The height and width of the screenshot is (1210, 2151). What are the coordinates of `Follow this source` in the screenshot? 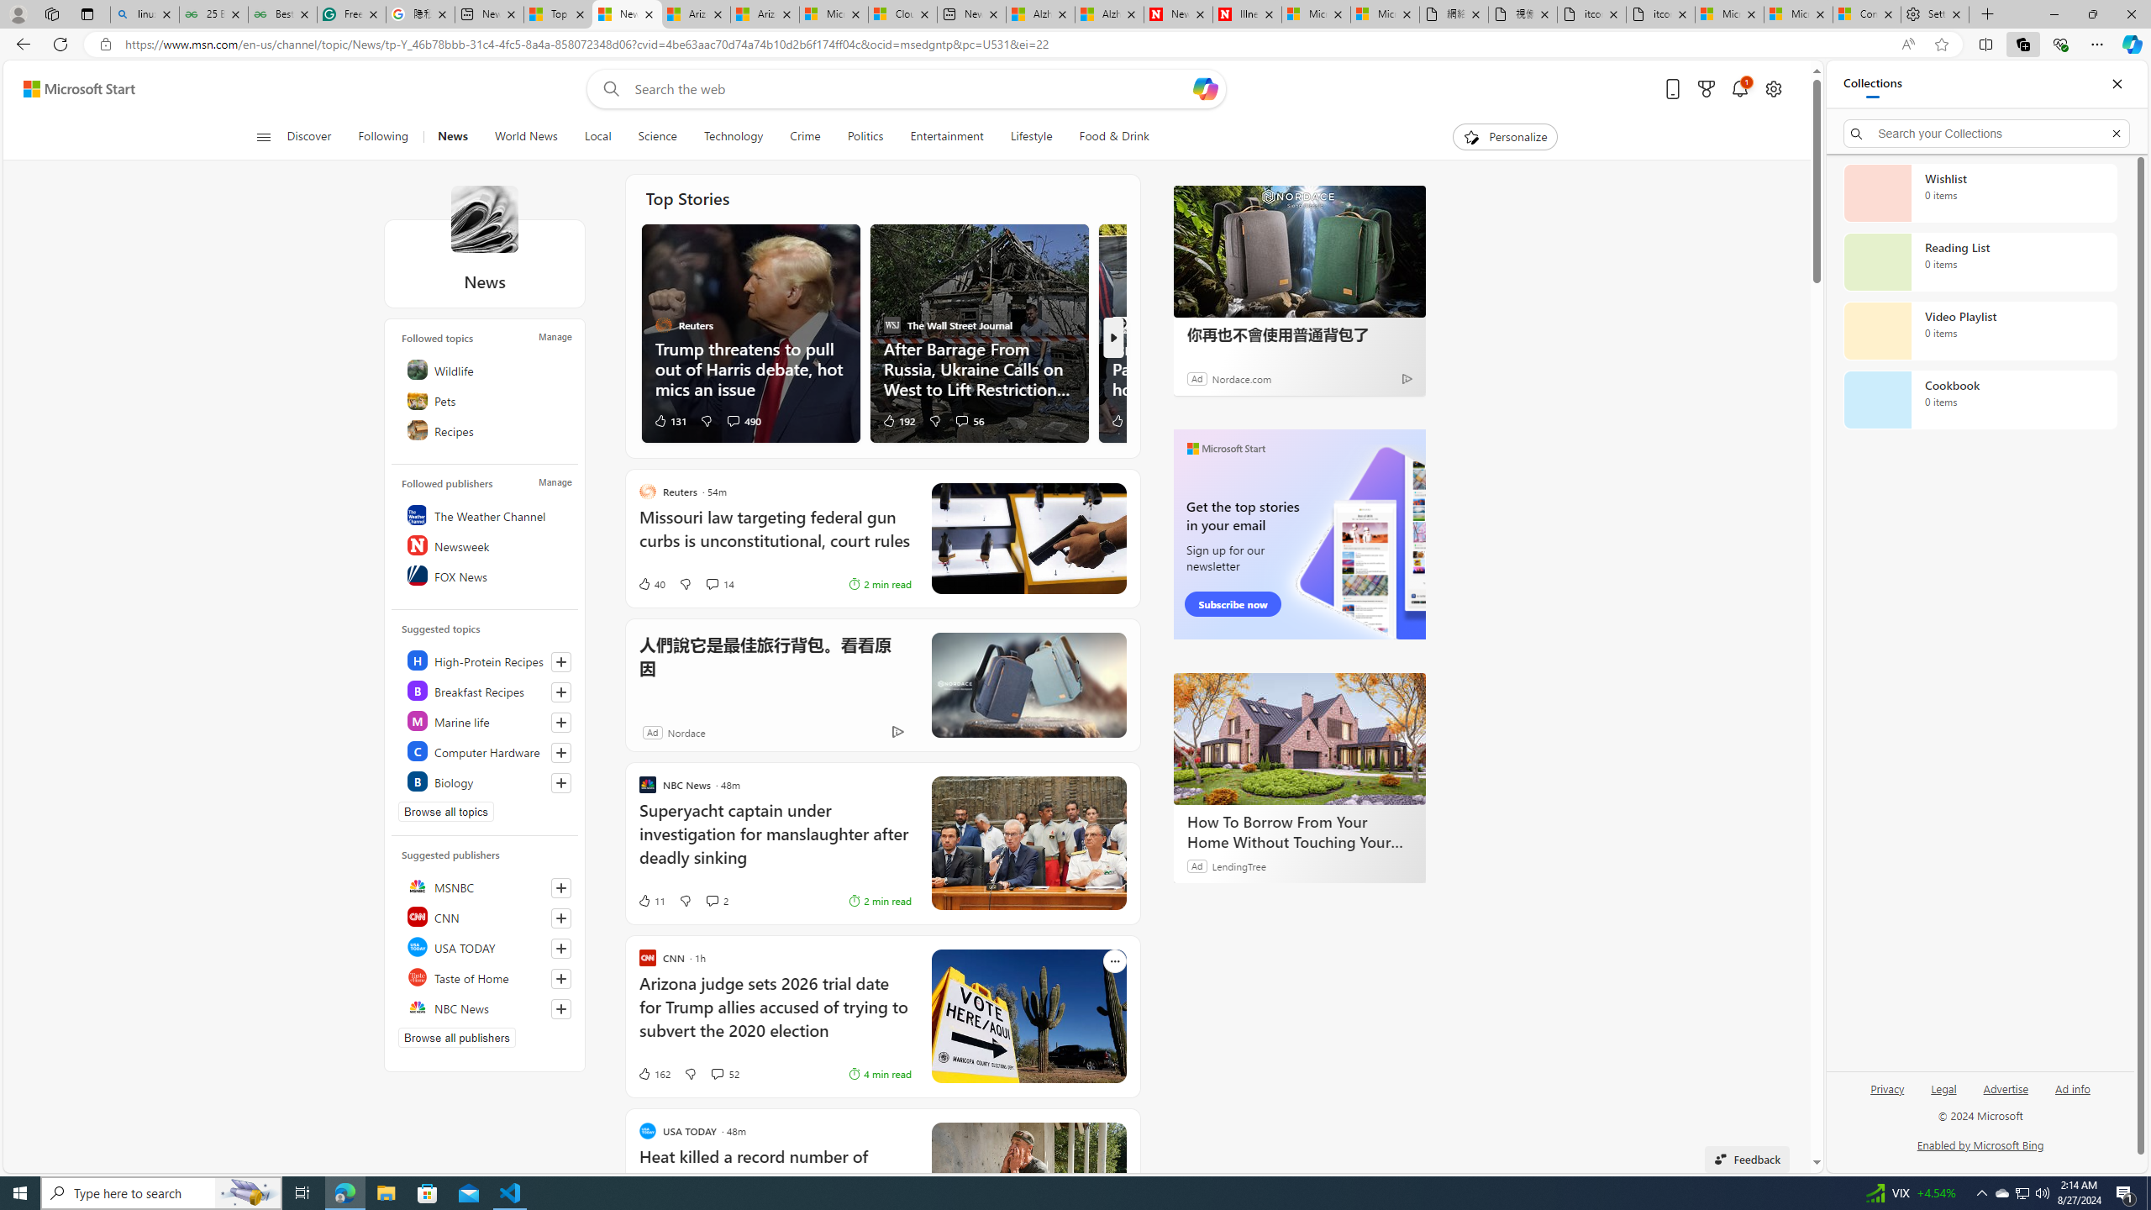 It's located at (561, 1008).